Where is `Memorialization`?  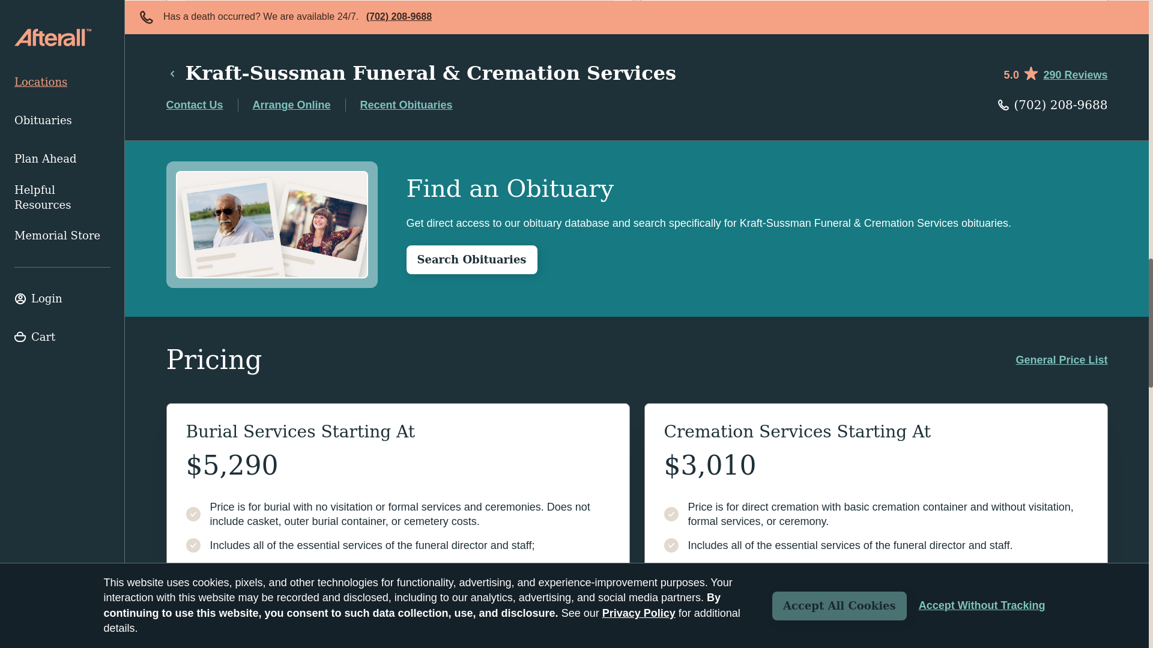
Memorialization is located at coordinates (399, 28).